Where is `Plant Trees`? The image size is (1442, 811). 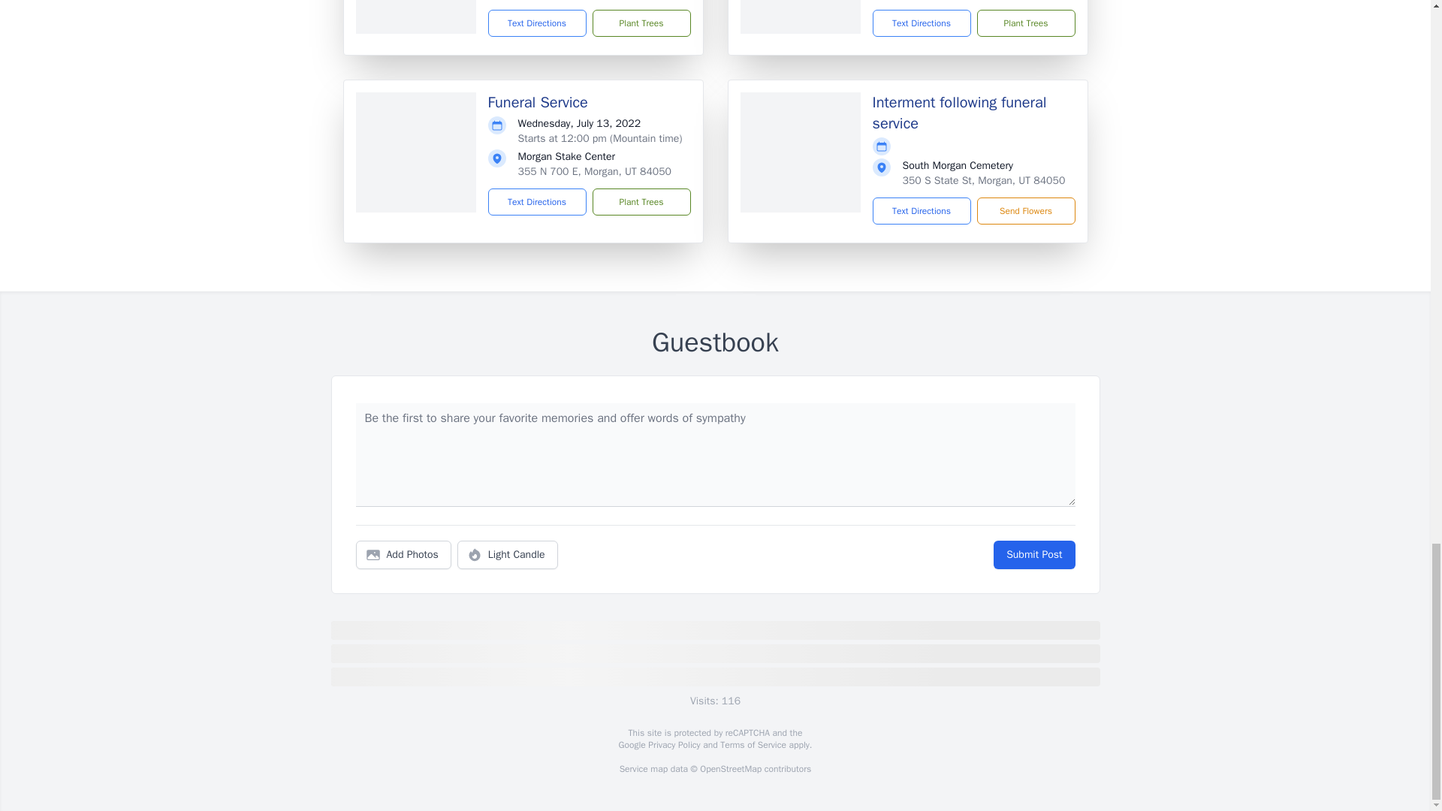
Plant Trees is located at coordinates (1024, 23).